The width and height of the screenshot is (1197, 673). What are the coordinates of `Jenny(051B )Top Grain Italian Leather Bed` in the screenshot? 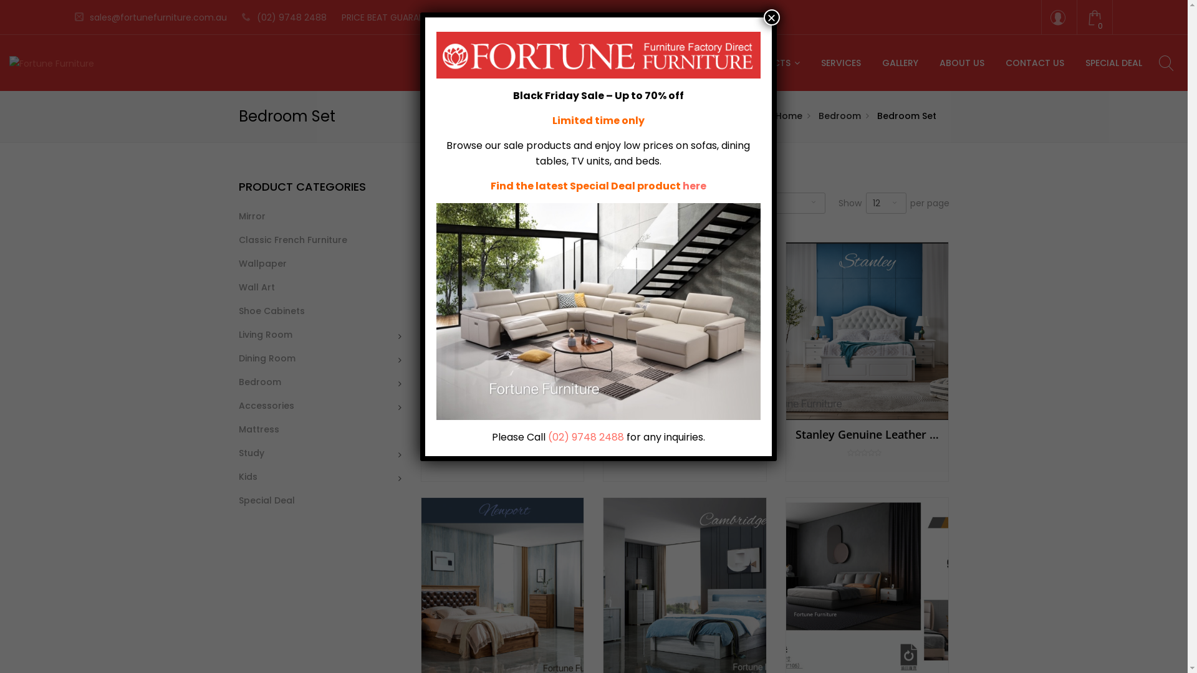 It's located at (502, 444).